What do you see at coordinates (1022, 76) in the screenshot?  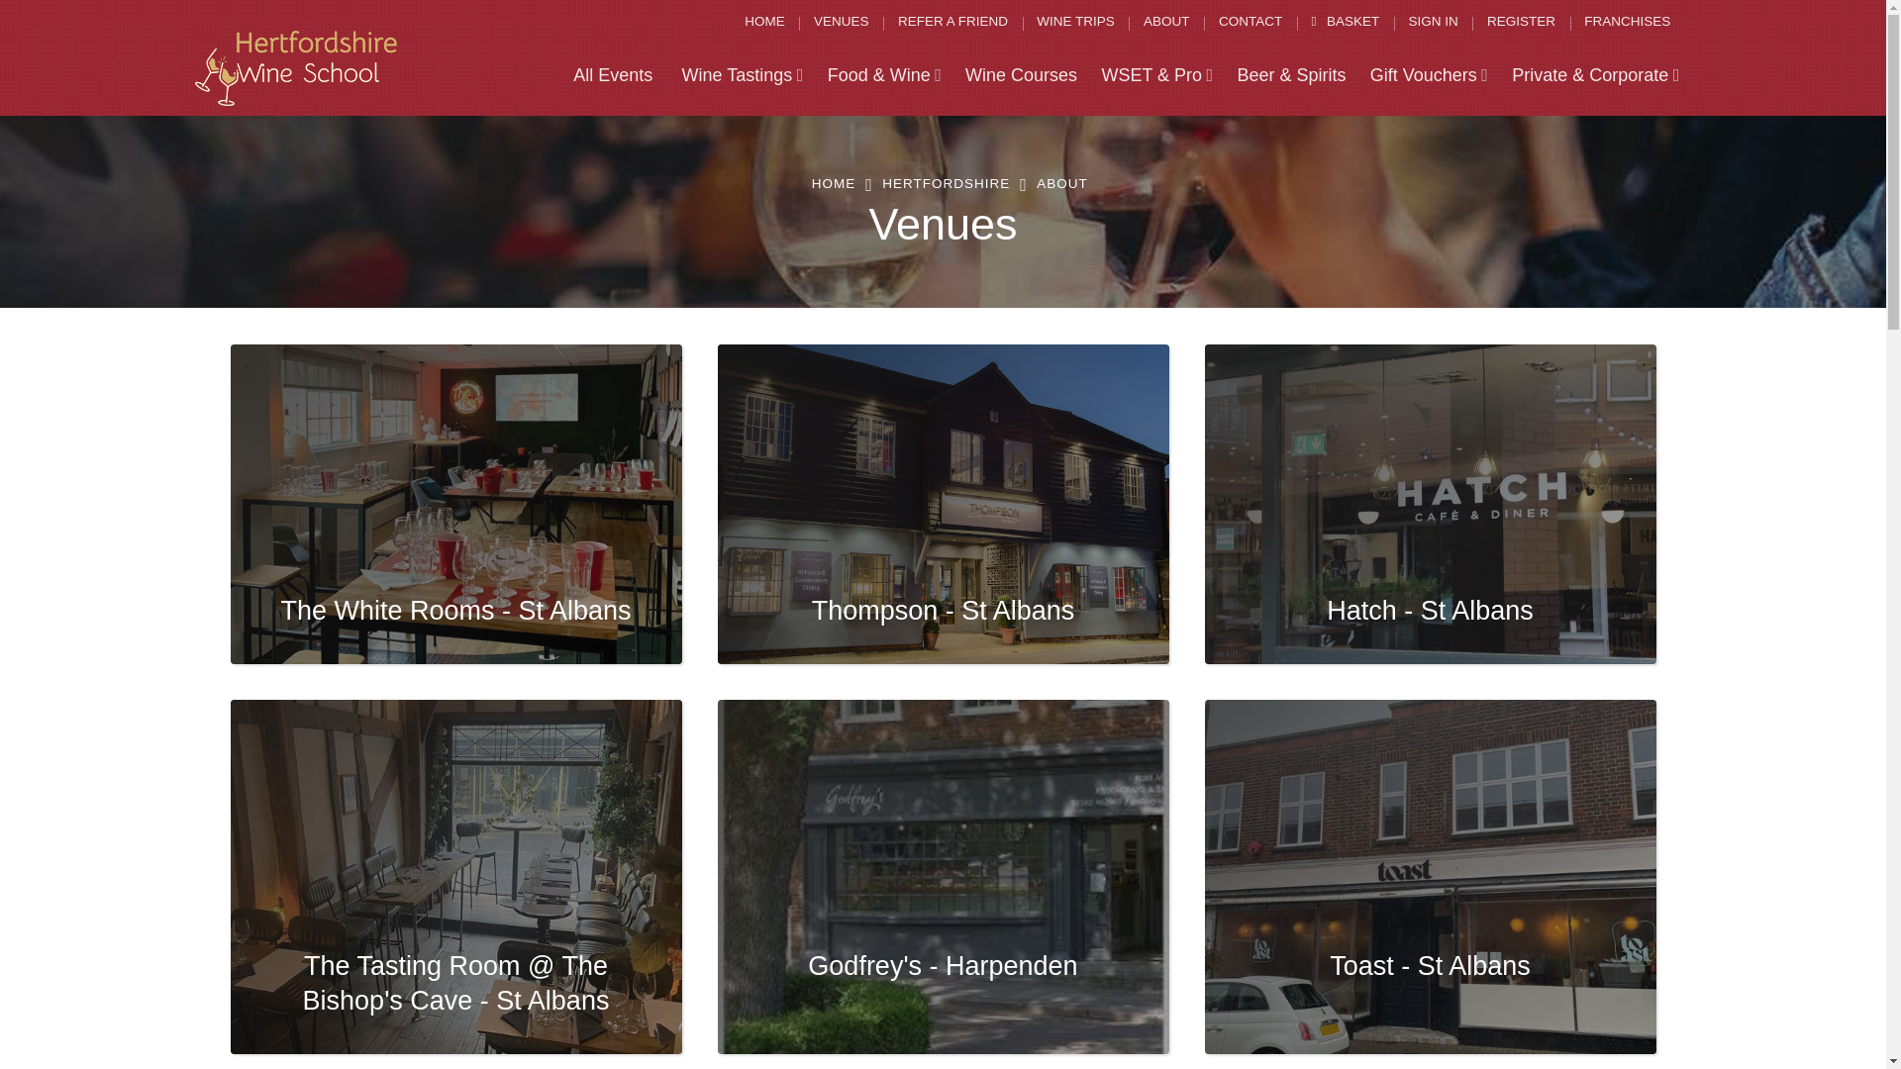 I see `Wine Courses` at bounding box center [1022, 76].